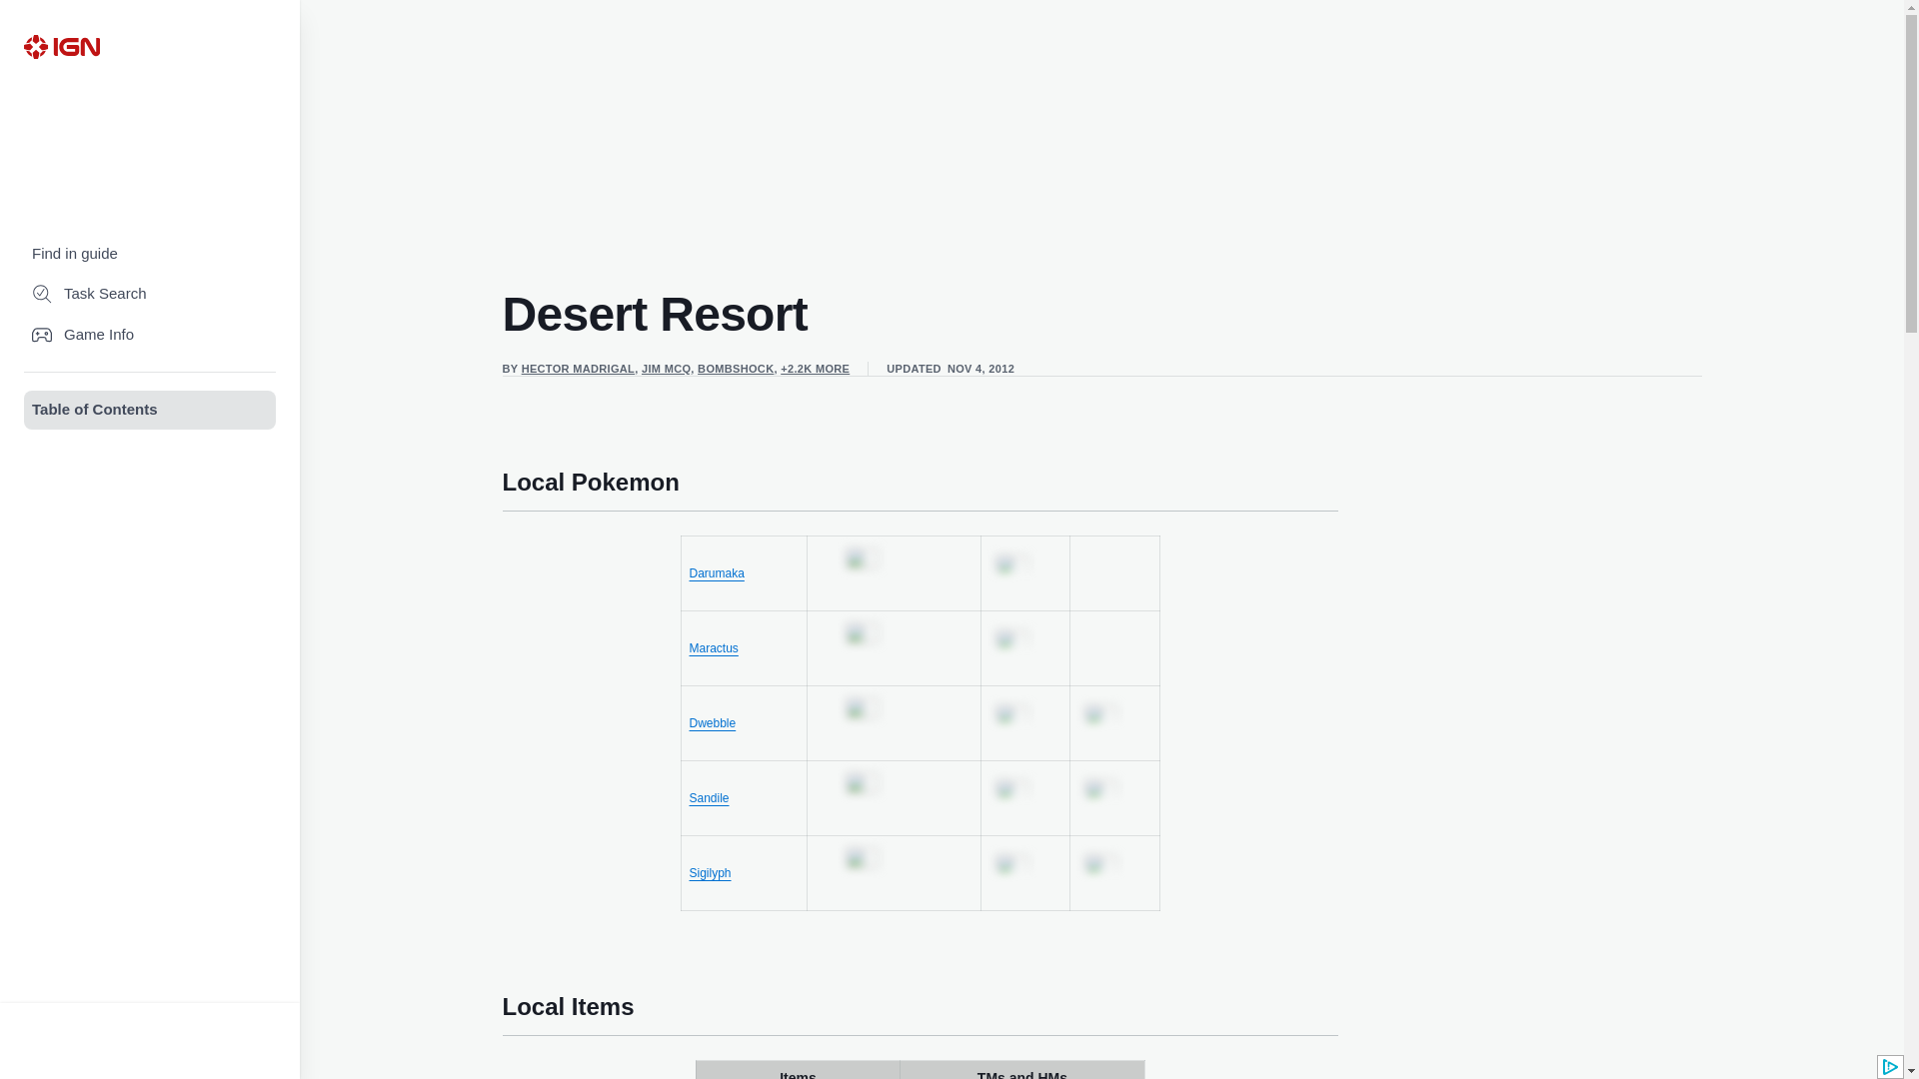 The height and width of the screenshot is (1079, 1919). I want to click on BOMBSHOCK, so click(736, 368).